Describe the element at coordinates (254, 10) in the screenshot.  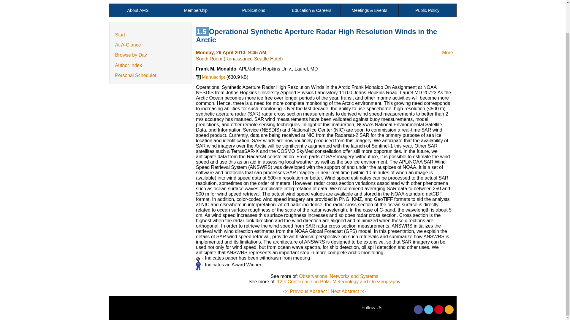
I see `Publications` at that location.